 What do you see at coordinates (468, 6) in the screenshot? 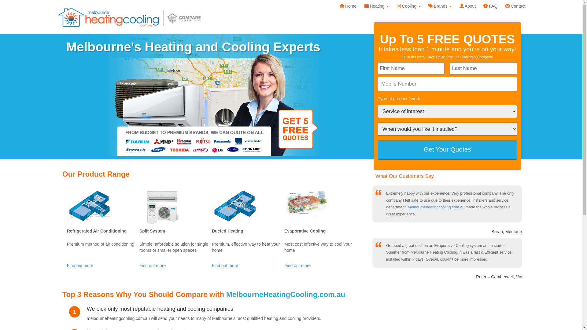
I see `About` at bounding box center [468, 6].